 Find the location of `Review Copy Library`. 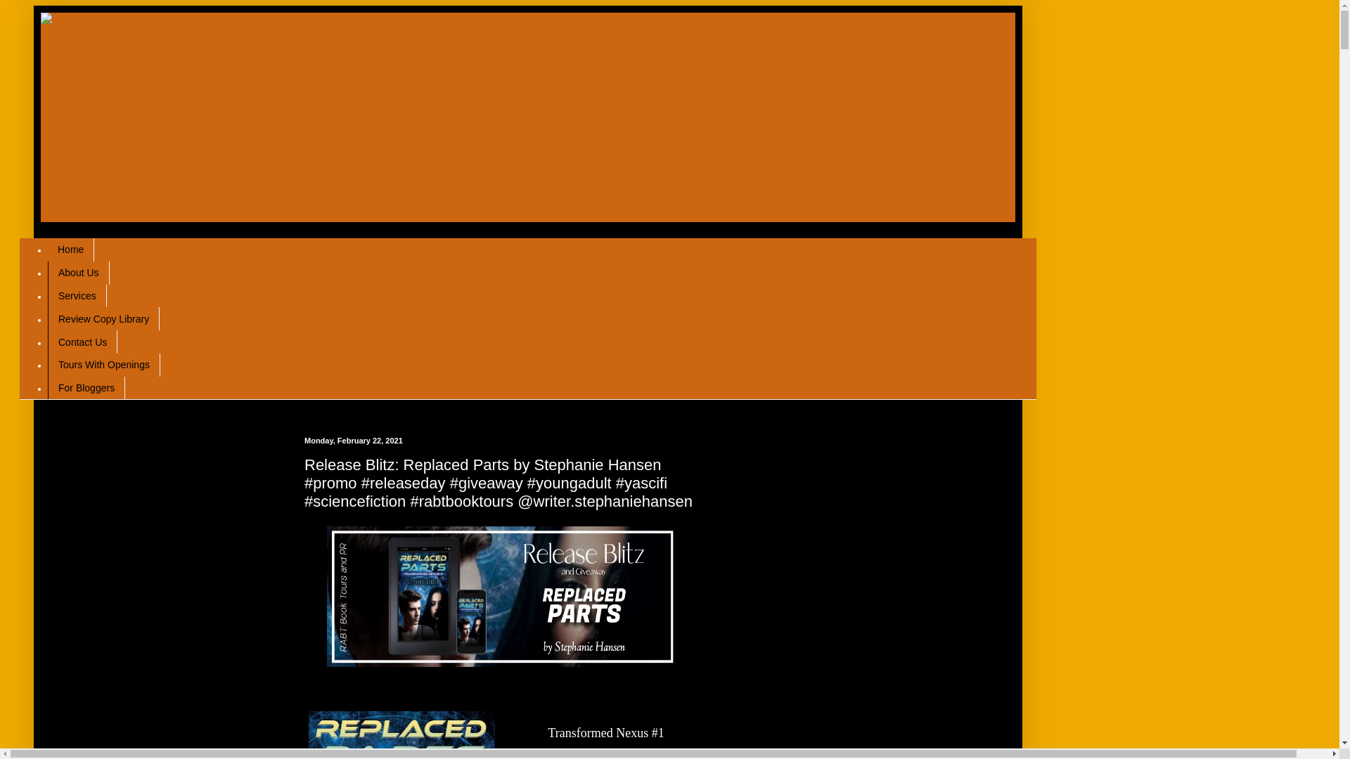

Review Copy Library is located at coordinates (103, 318).